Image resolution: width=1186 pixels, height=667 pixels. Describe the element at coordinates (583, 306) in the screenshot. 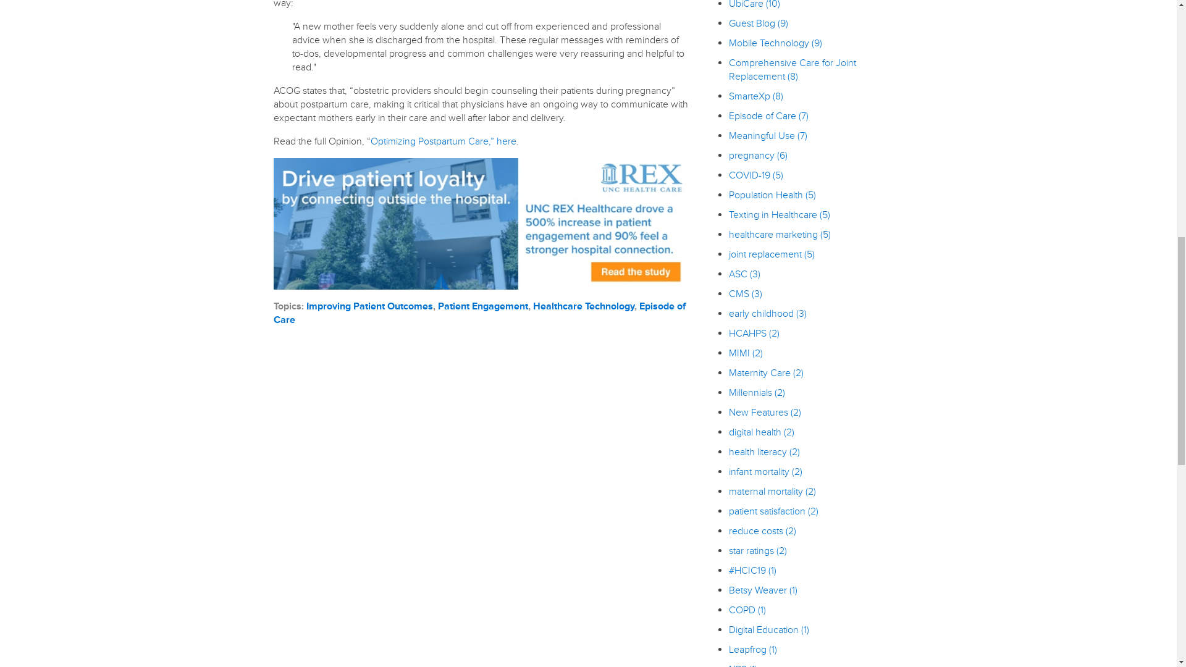

I see `Healthcare Technology` at that location.